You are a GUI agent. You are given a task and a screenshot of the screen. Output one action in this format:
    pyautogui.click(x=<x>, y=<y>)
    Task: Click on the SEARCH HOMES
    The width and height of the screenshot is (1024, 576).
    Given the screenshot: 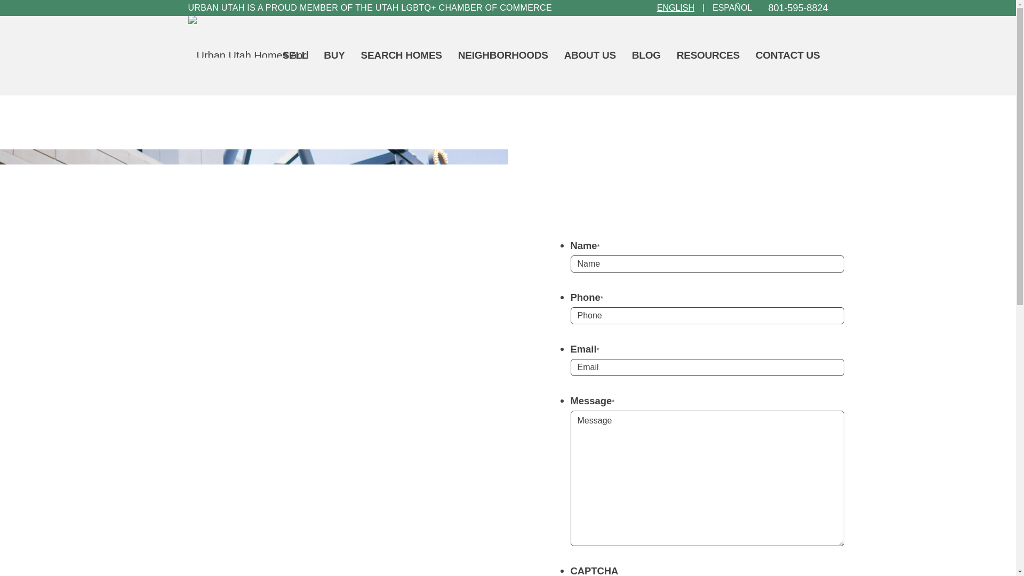 What is the action you would take?
    pyautogui.click(x=402, y=55)
    